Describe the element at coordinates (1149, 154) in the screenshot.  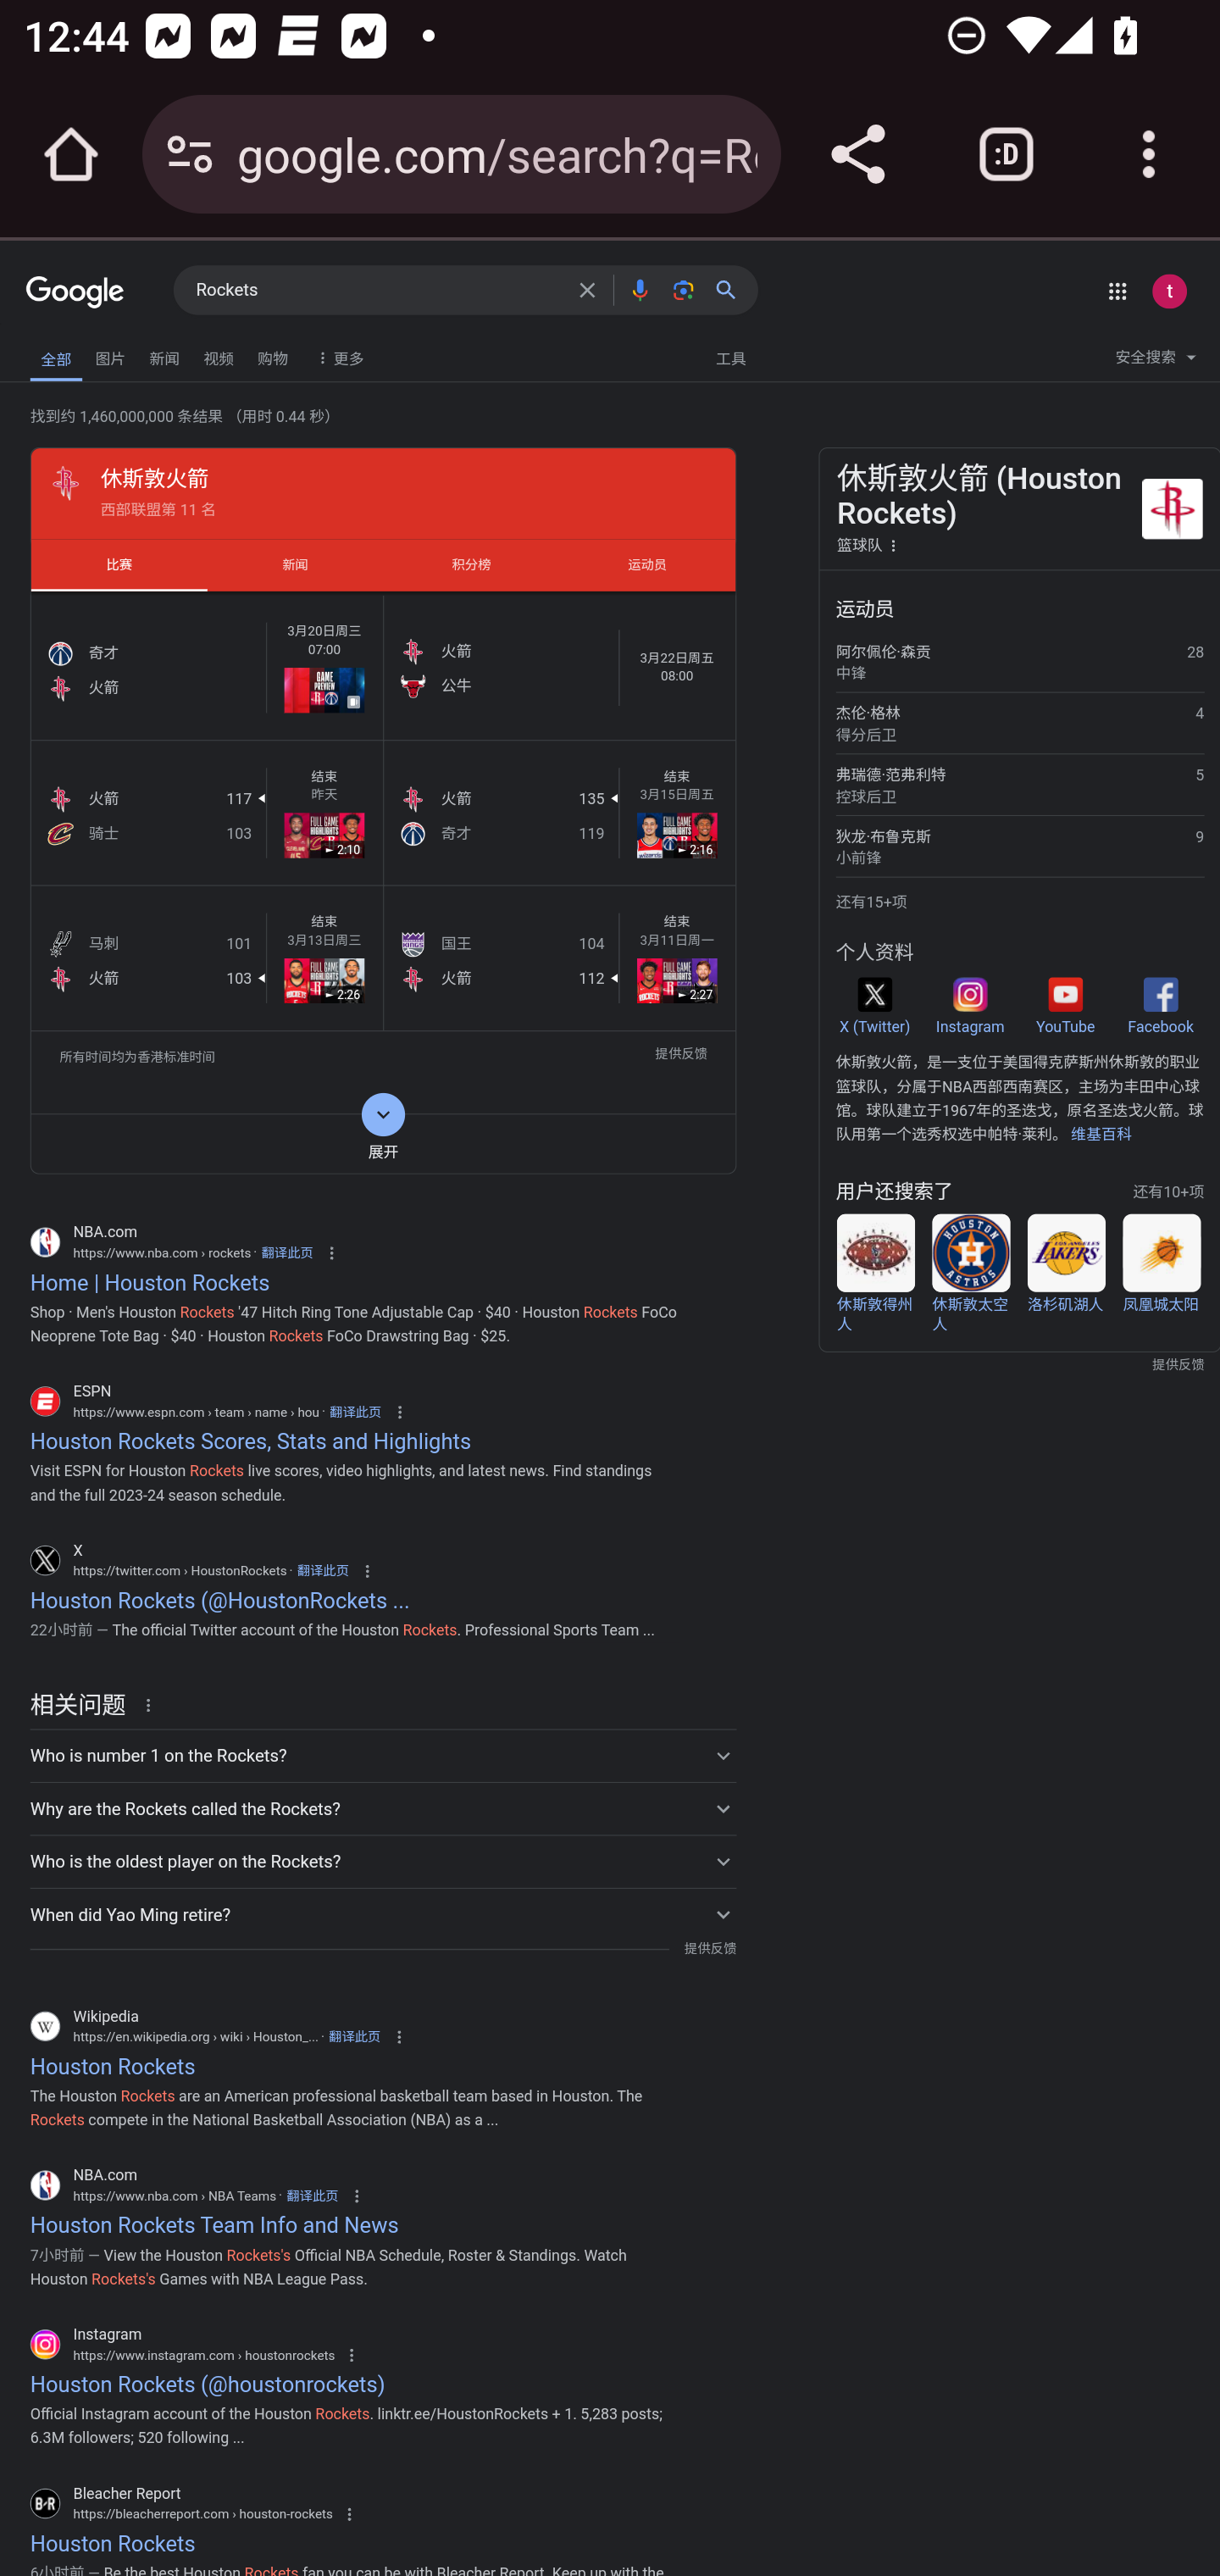
I see `Customize and control Google Chrome` at that location.